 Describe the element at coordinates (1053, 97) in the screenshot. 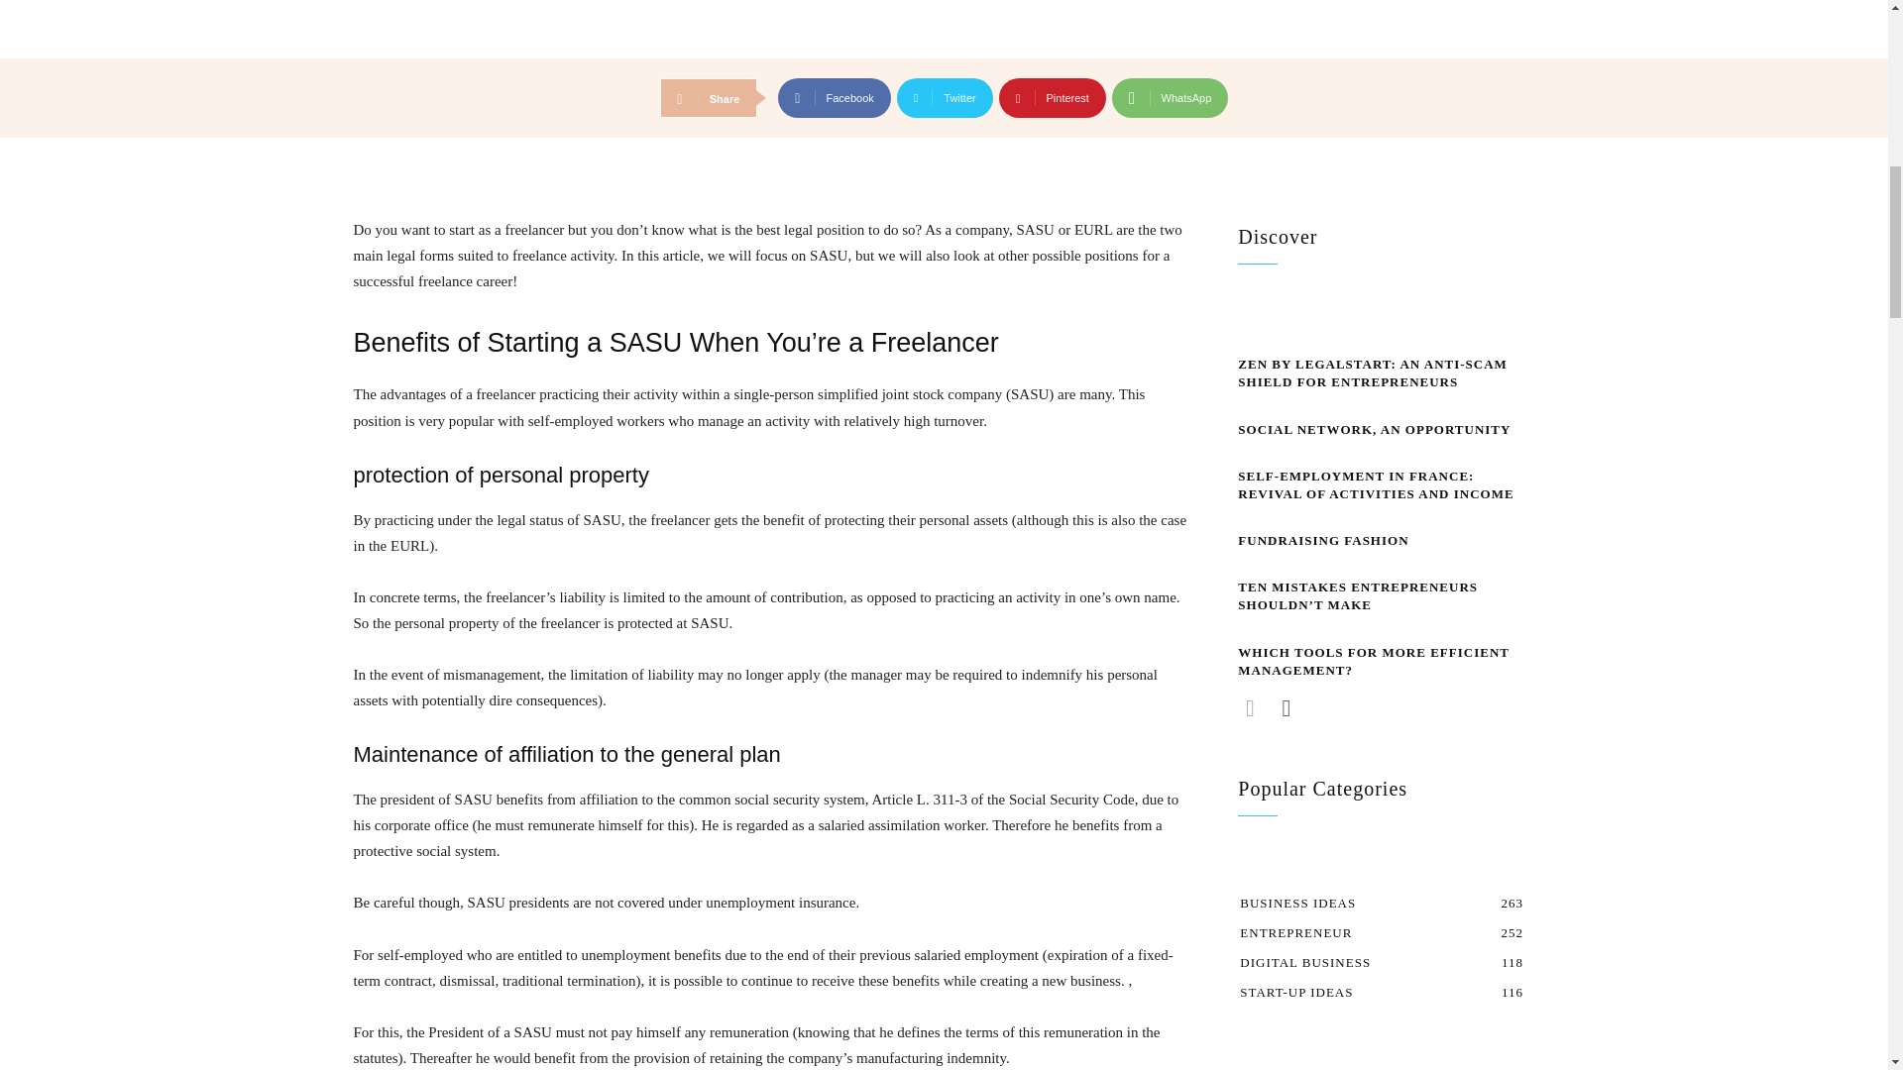

I see `Pinterest` at that location.